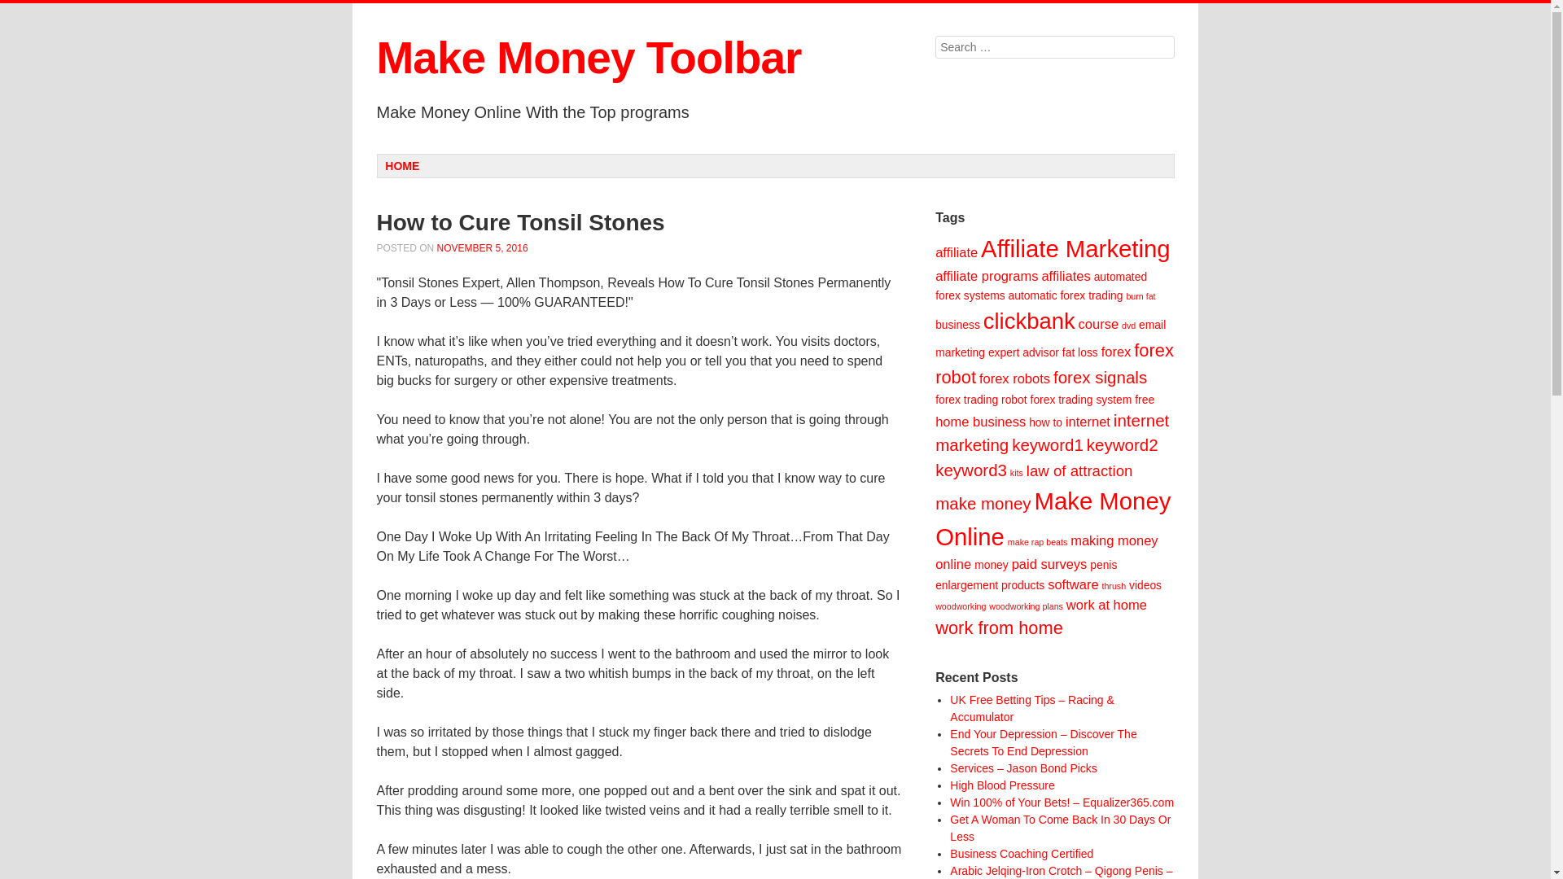  What do you see at coordinates (1145, 399) in the screenshot?
I see `free` at bounding box center [1145, 399].